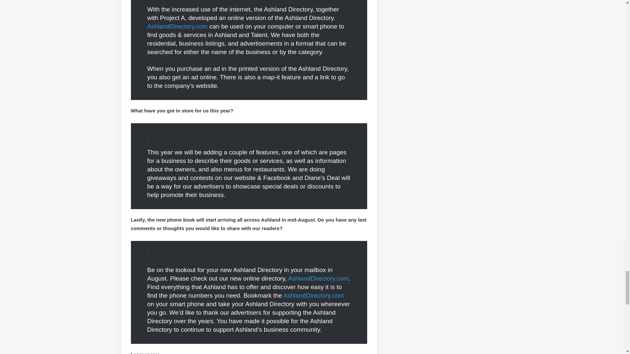  What do you see at coordinates (314, 295) in the screenshot?
I see `AshlandDirectory.com` at bounding box center [314, 295].